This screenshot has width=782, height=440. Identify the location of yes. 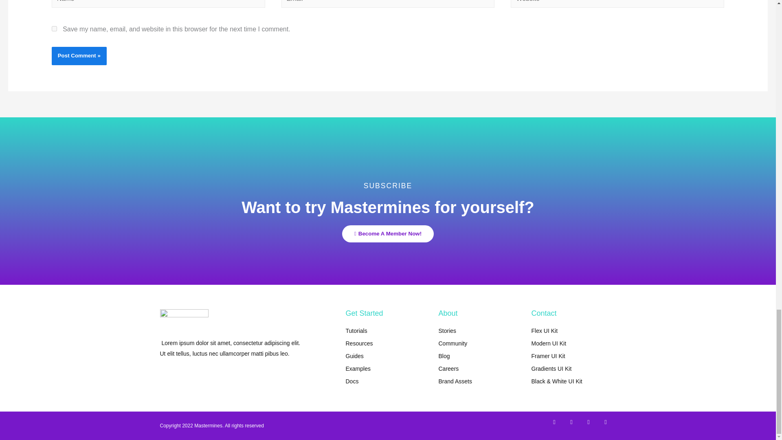
(54, 29).